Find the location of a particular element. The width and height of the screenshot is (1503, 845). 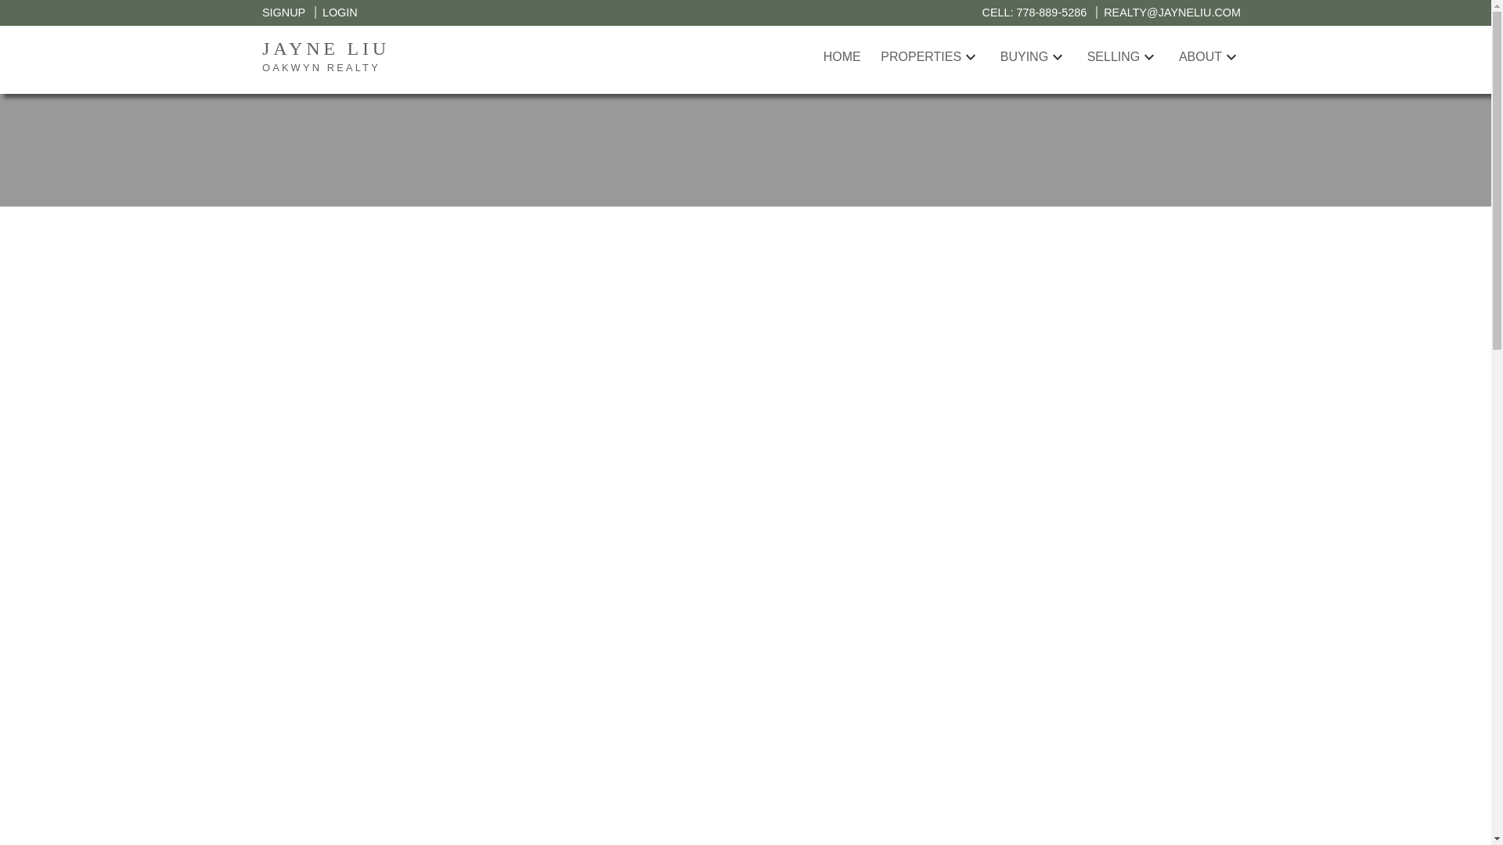

CELL: 778-889-5286 is located at coordinates (842, 57).